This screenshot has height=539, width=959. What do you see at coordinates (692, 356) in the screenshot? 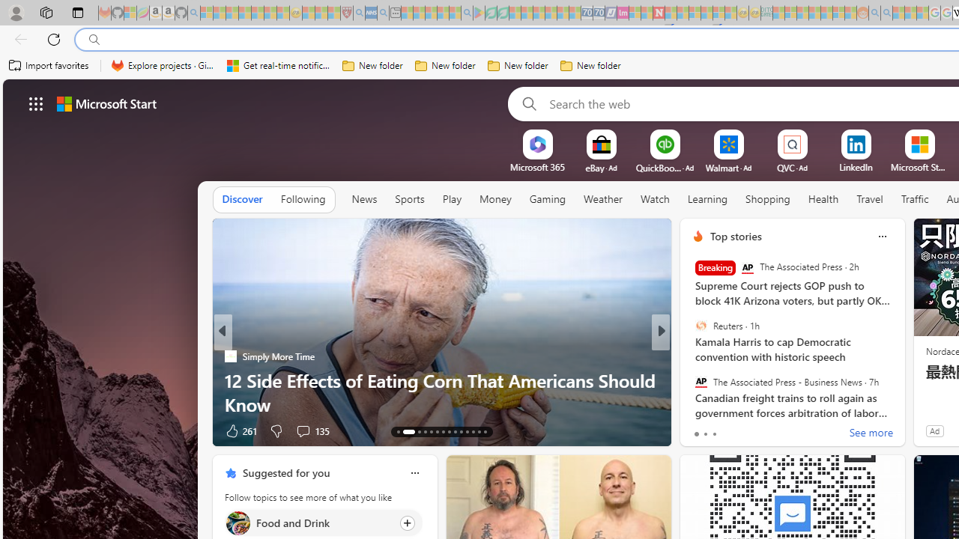
I see `CNBC` at bounding box center [692, 356].